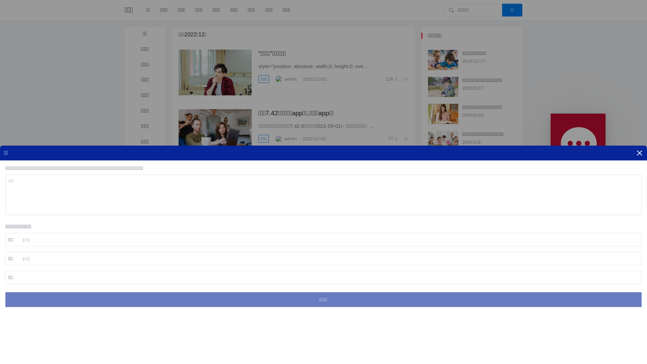  Describe the element at coordinates (286, 199) in the screenshot. I see `admin` at that location.